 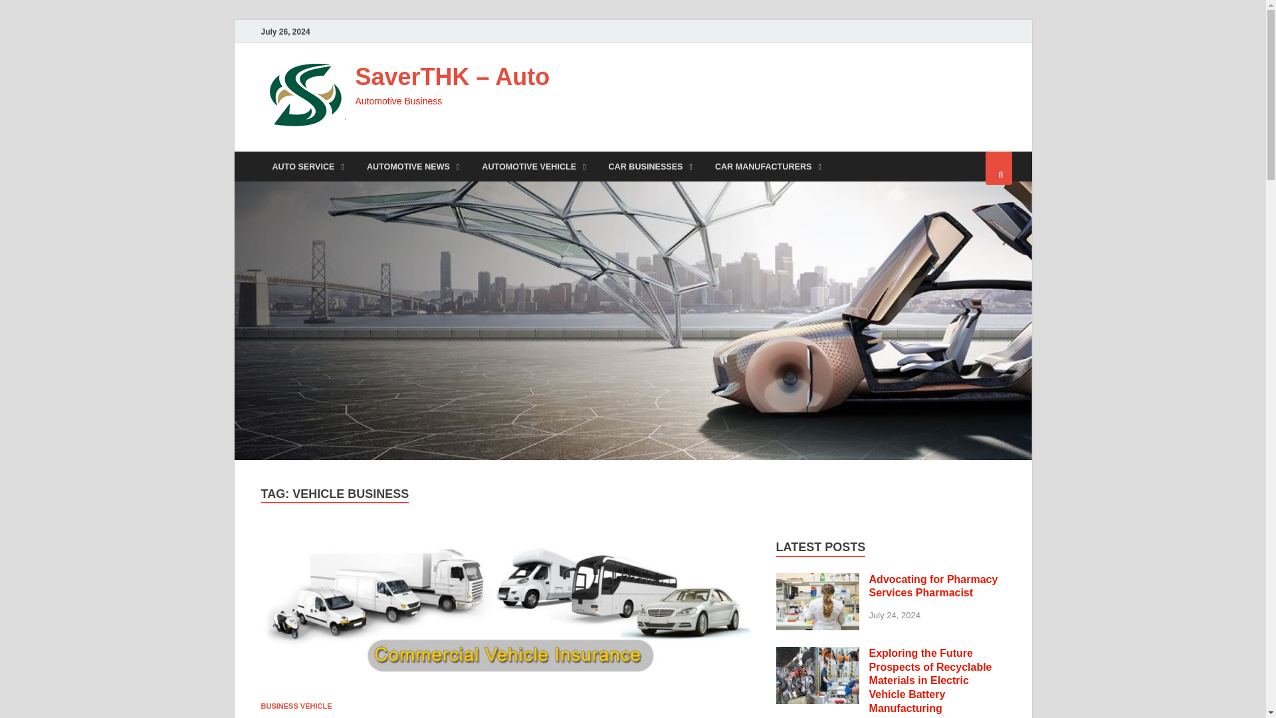 I want to click on AUTO SERVICE, so click(x=307, y=166).